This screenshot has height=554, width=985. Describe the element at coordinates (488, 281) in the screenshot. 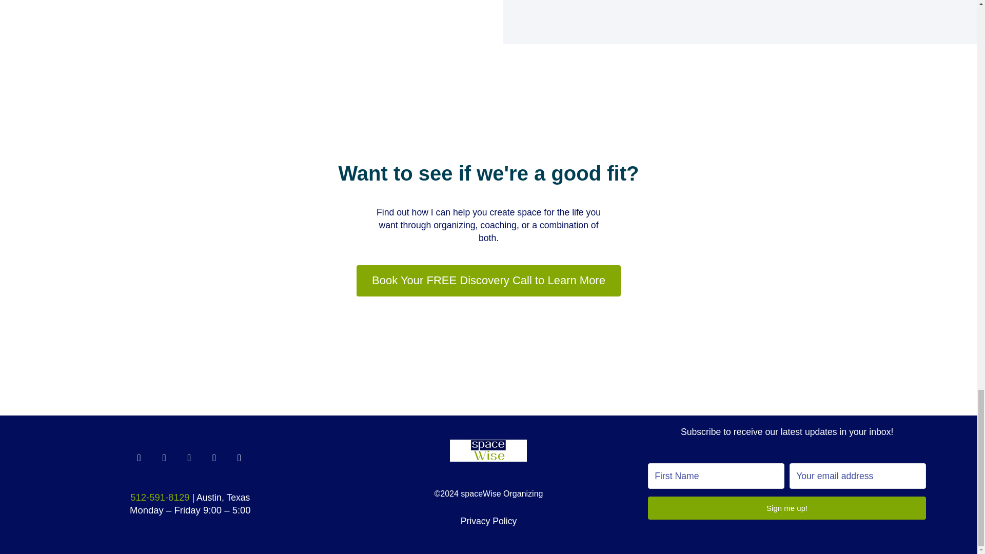

I see `Book Your FREE Discovery Call to Learn More` at that location.